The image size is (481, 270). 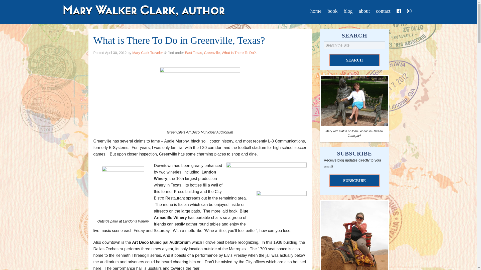 I want to click on blog, so click(x=348, y=11).